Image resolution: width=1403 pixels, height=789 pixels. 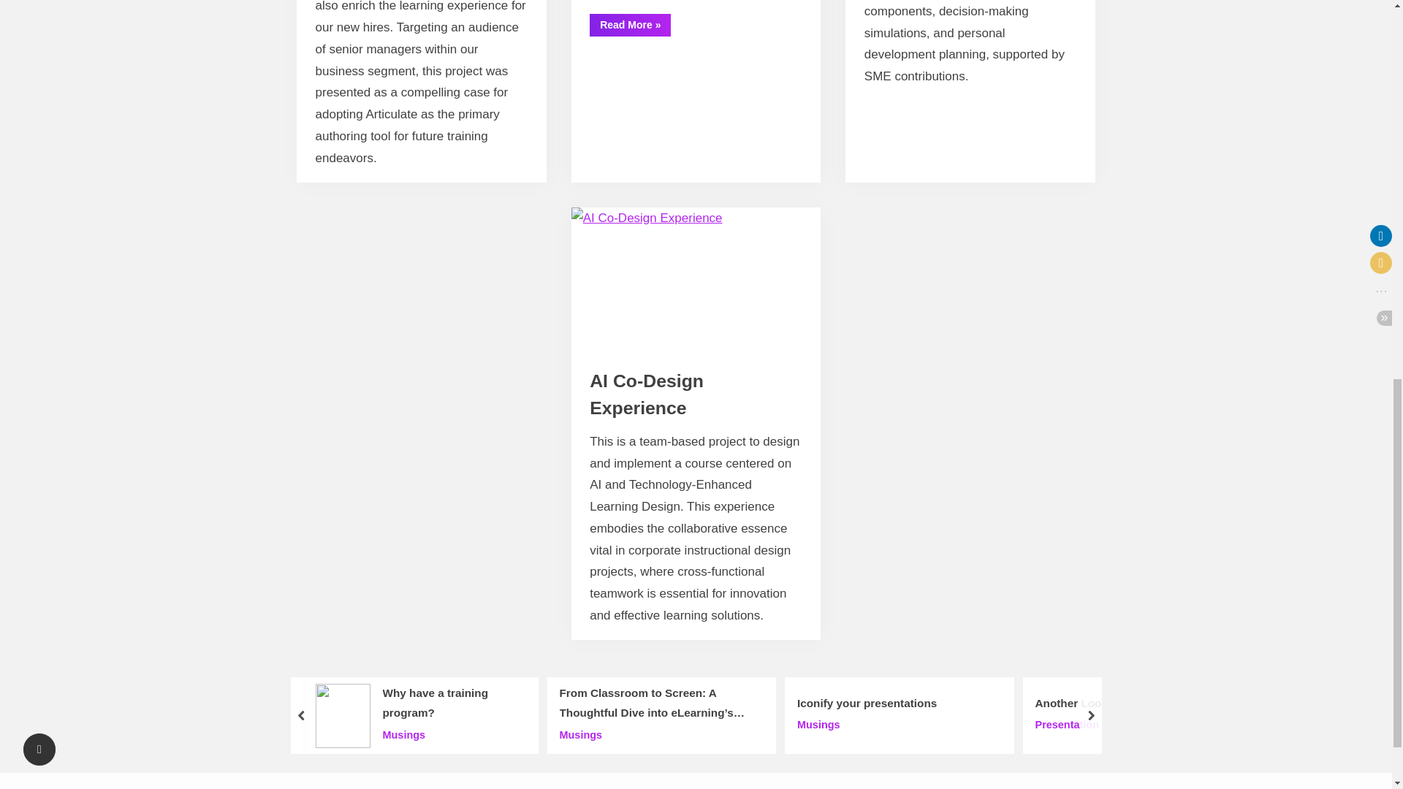 What do you see at coordinates (452, 704) in the screenshot?
I see `Why have a training program?` at bounding box center [452, 704].